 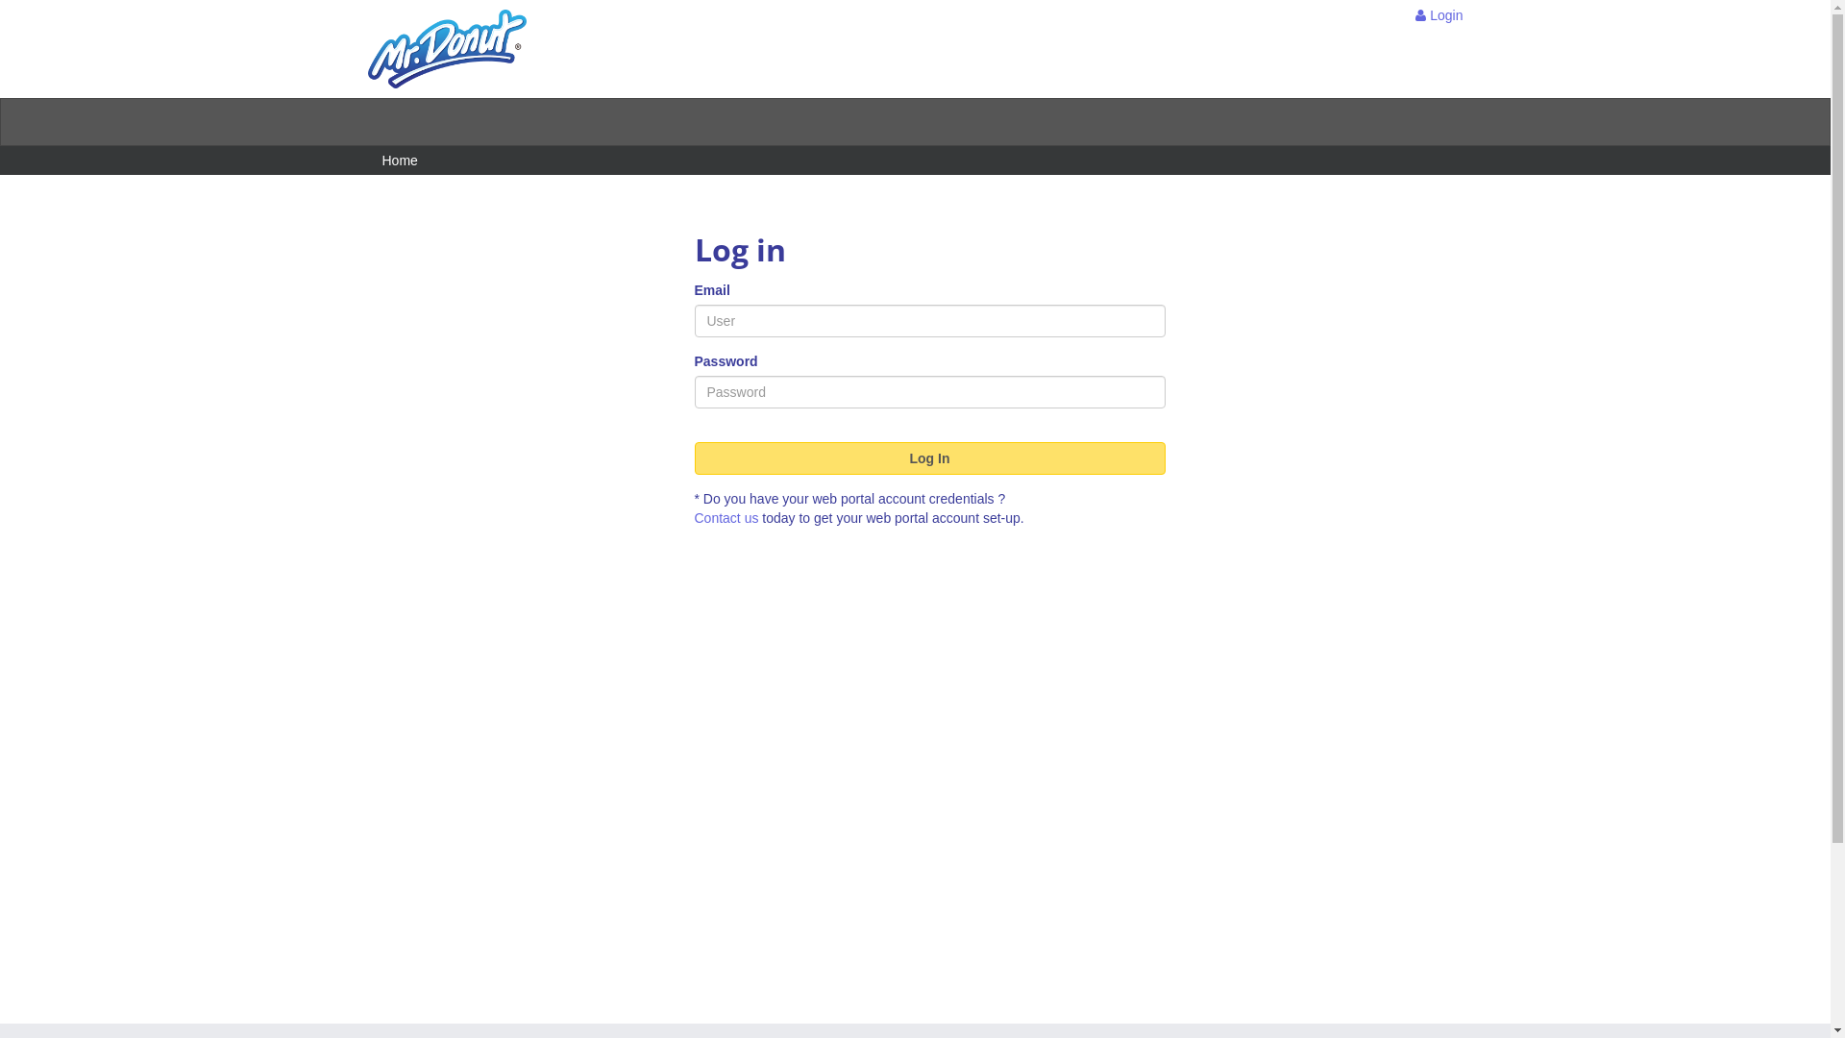 What do you see at coordinates (400, 161) in the screenshot?
I see `Home` at bounding box center [400, 161].